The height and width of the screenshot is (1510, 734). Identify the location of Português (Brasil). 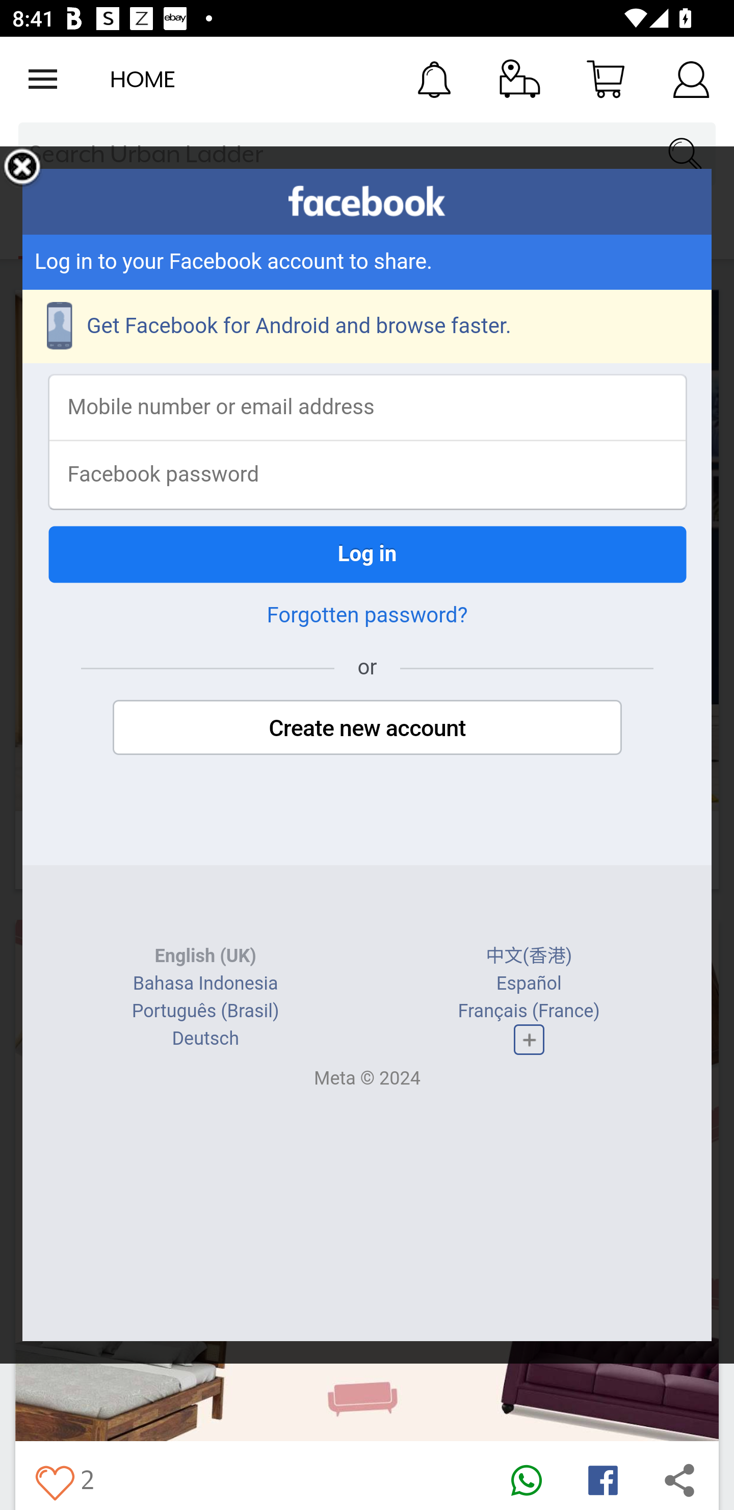
(205, 1011).